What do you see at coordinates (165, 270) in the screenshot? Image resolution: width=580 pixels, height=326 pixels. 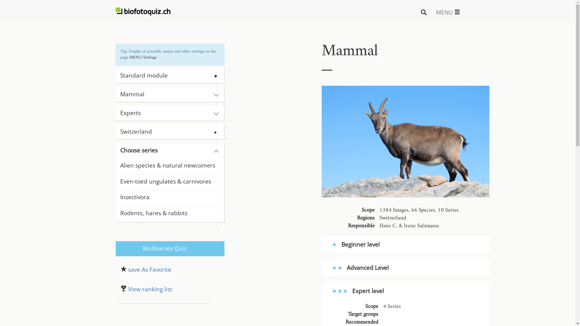 I see `save As Favorite` at bounding box center [165, 270].